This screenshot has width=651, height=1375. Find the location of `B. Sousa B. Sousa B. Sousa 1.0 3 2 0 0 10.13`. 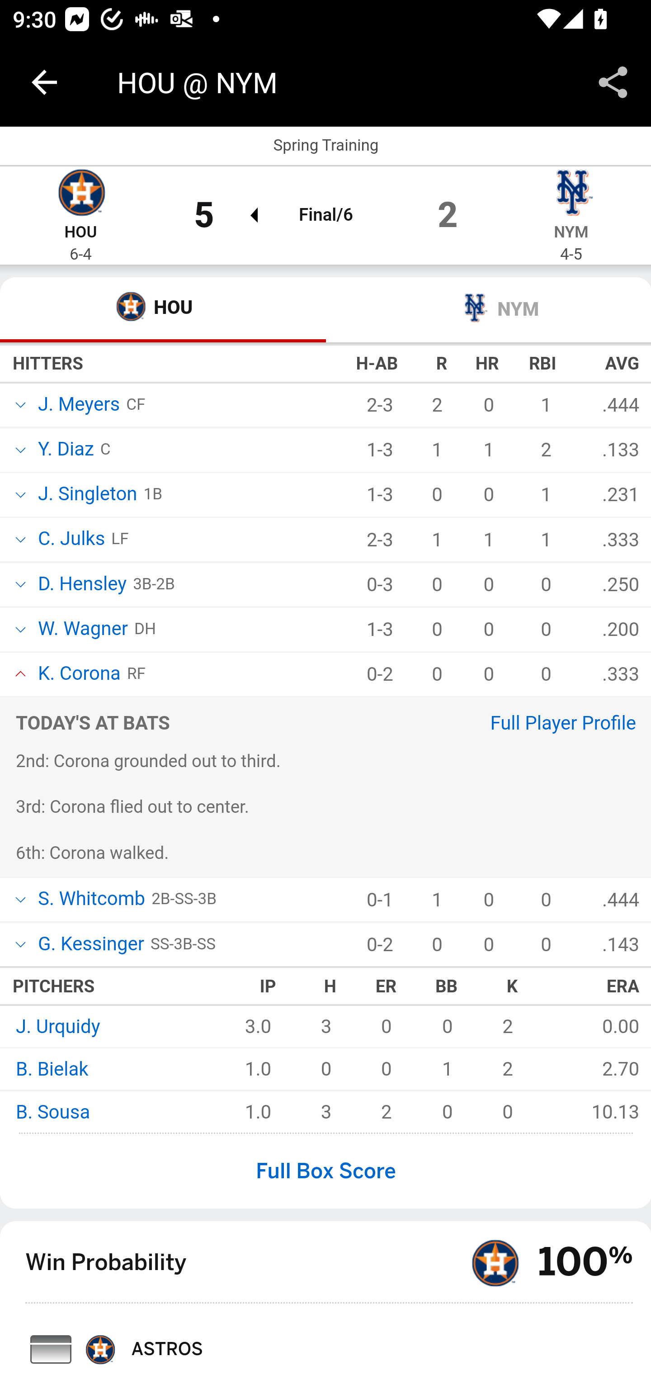

B. Sousa B. Sousa B. Sousa 1.0 3 2 0 0 10.13 is located at coordinates (325, 1112).